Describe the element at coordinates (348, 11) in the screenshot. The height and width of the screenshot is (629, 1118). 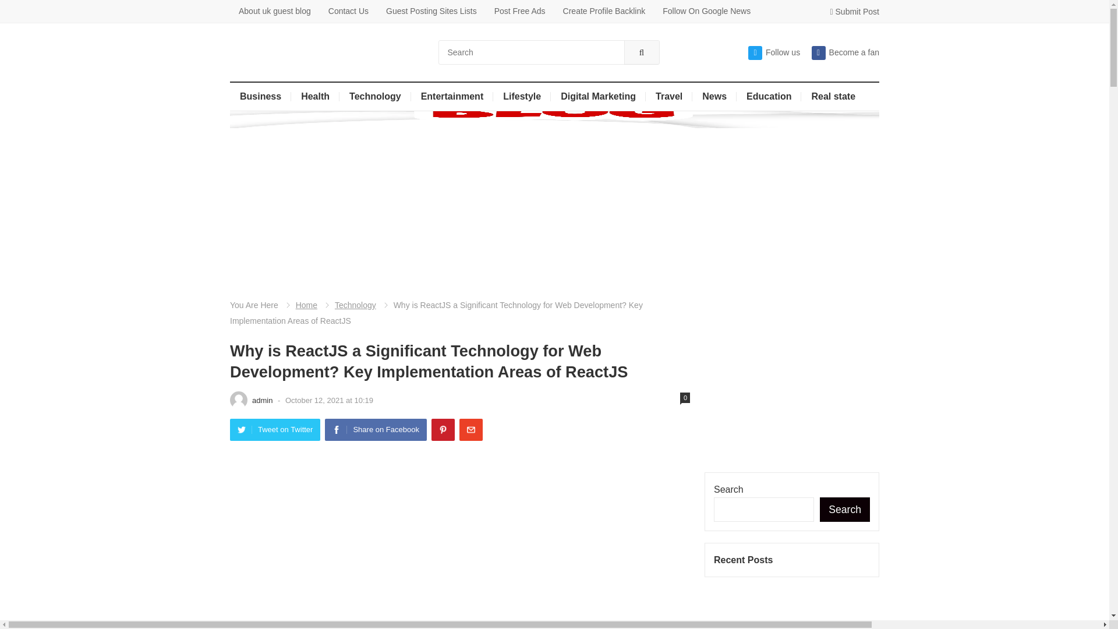
I see `Contact Us` at that location.